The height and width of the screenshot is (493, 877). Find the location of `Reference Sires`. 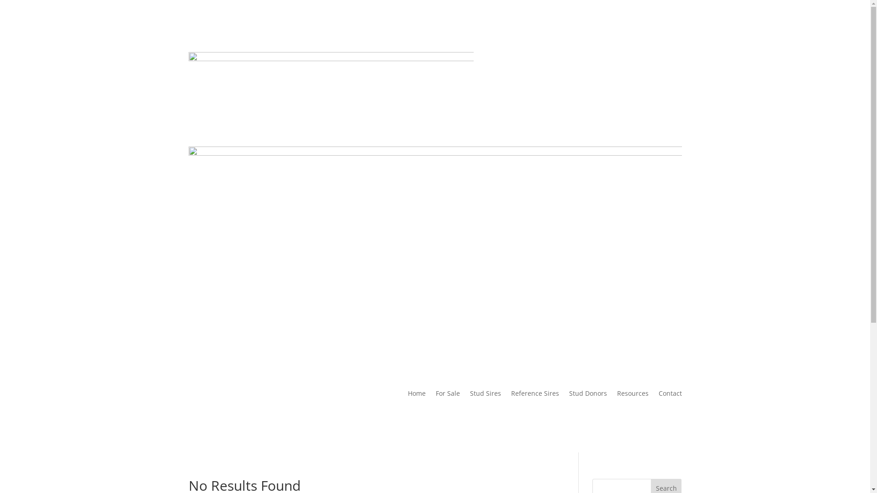

Reference Sires is located at coordinates (534, 395).